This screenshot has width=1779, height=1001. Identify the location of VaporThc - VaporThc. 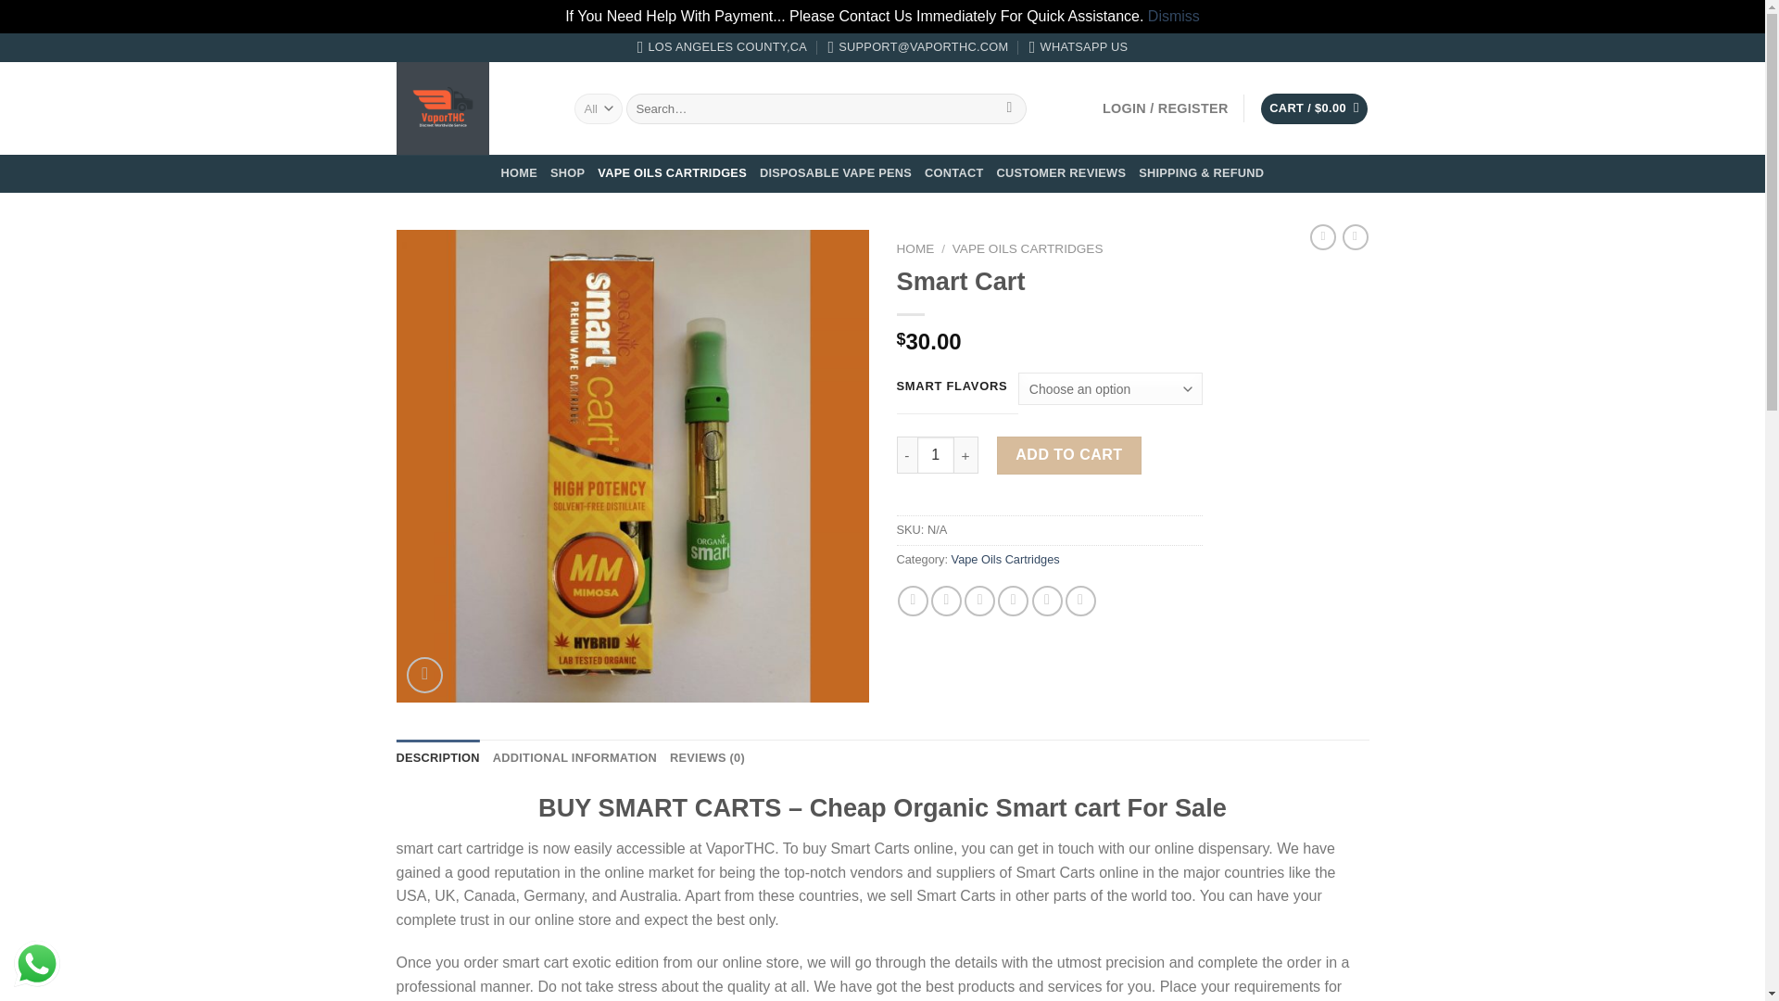
(471, 108).